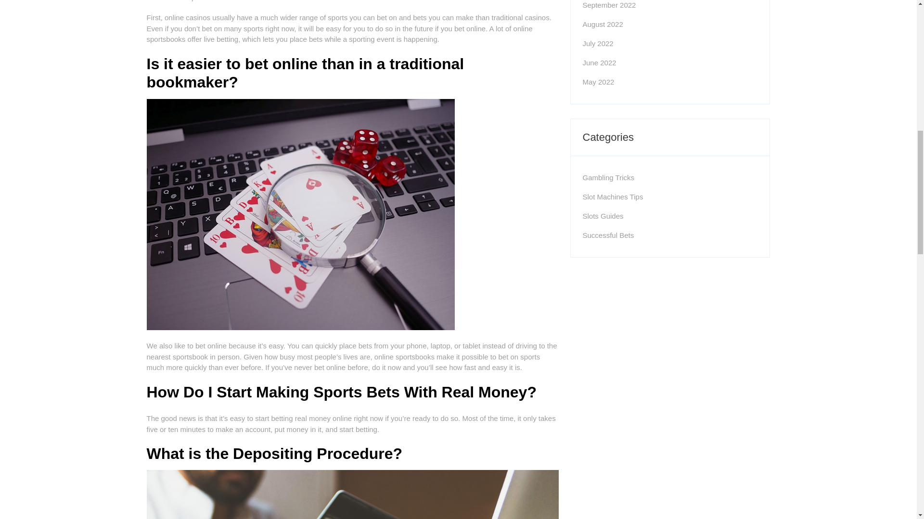 Image resolution: width=924 pixels, height=519 pixels. Describe the element at coordinates (608, 235) in the screenshot. I see `Successful Bets` at that location.